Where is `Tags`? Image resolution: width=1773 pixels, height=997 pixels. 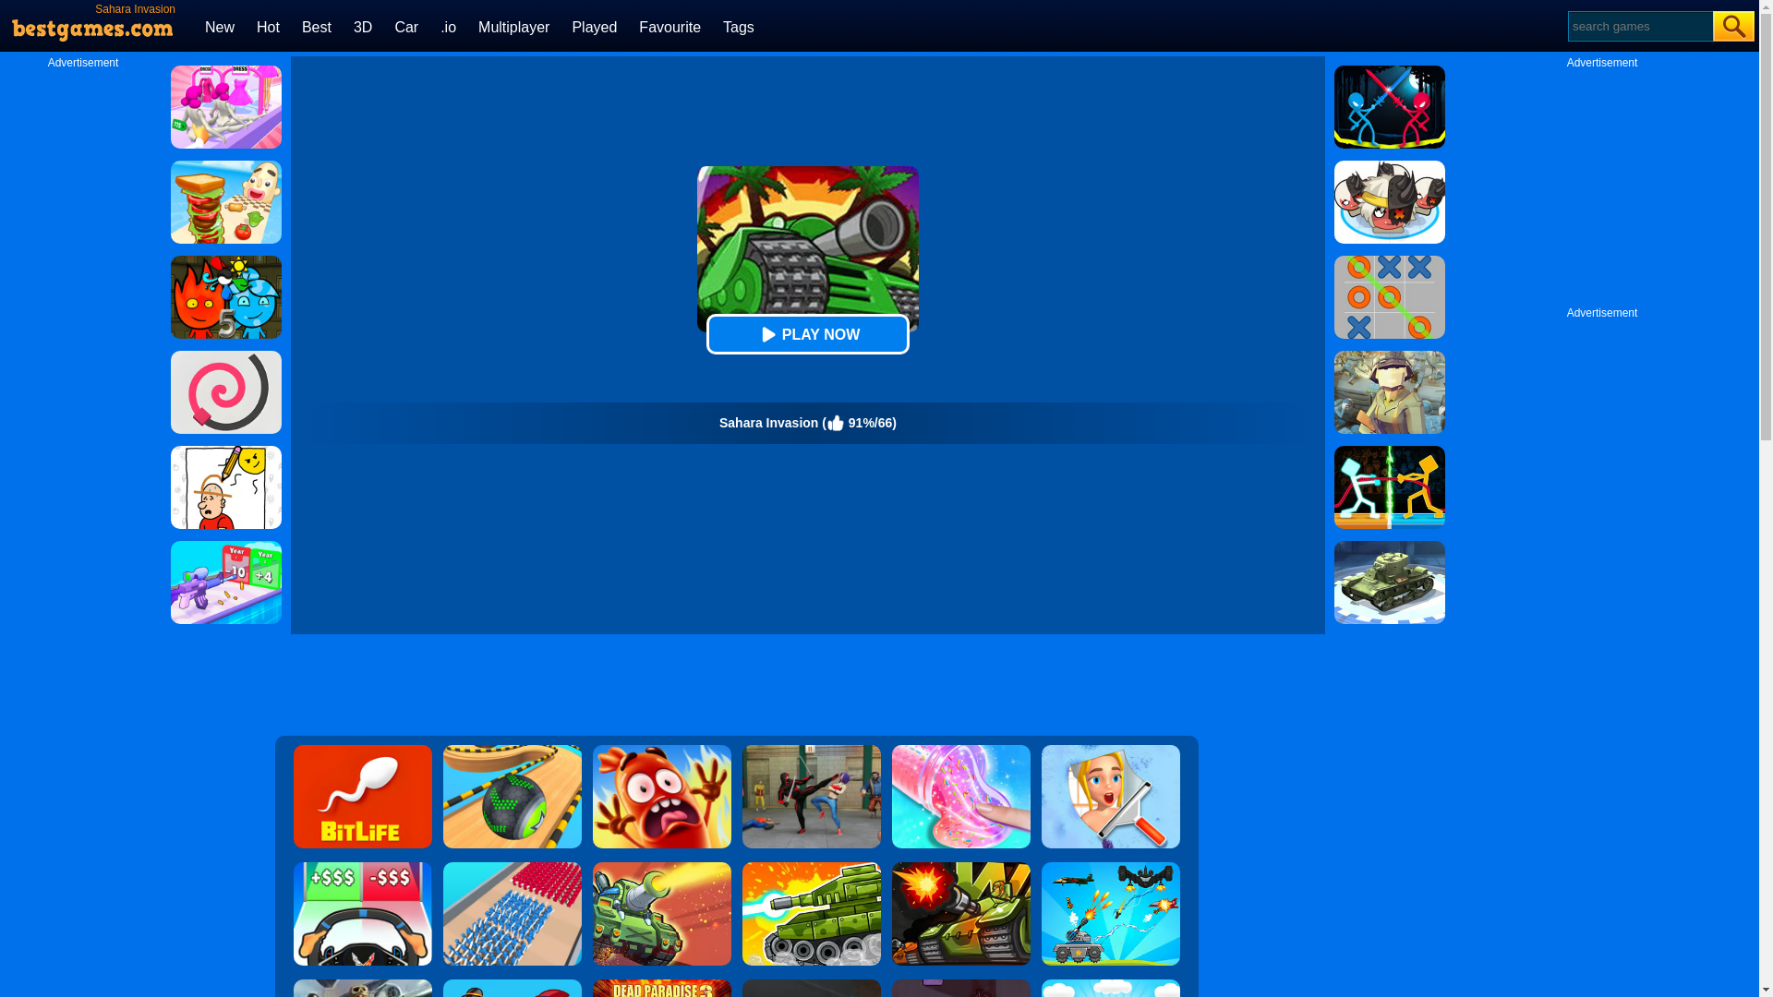 Tags is located at coordinates (739, 26).